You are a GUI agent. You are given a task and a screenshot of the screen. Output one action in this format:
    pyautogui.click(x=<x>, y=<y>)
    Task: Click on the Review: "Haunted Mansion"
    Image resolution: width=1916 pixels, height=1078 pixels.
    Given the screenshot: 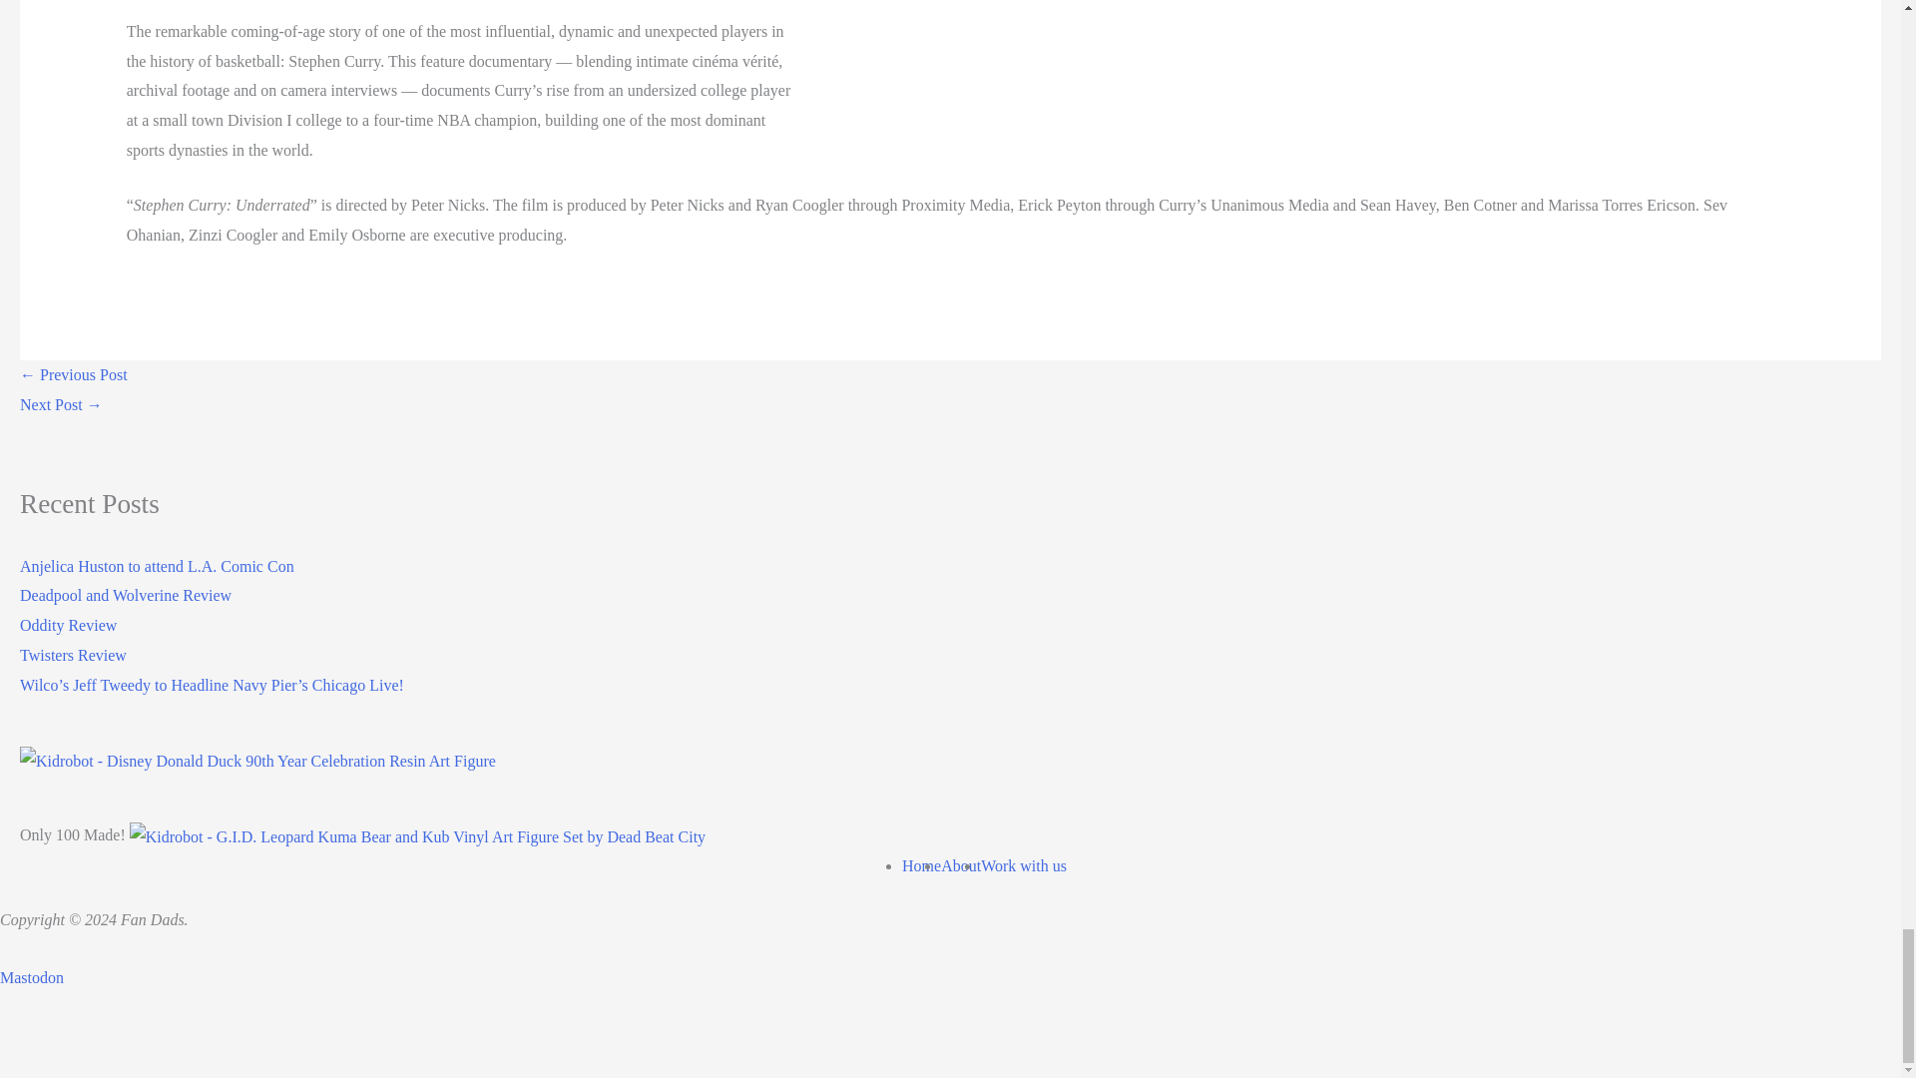 What is the action you would take?
    pyautogui.click(x=61, y=404)
    